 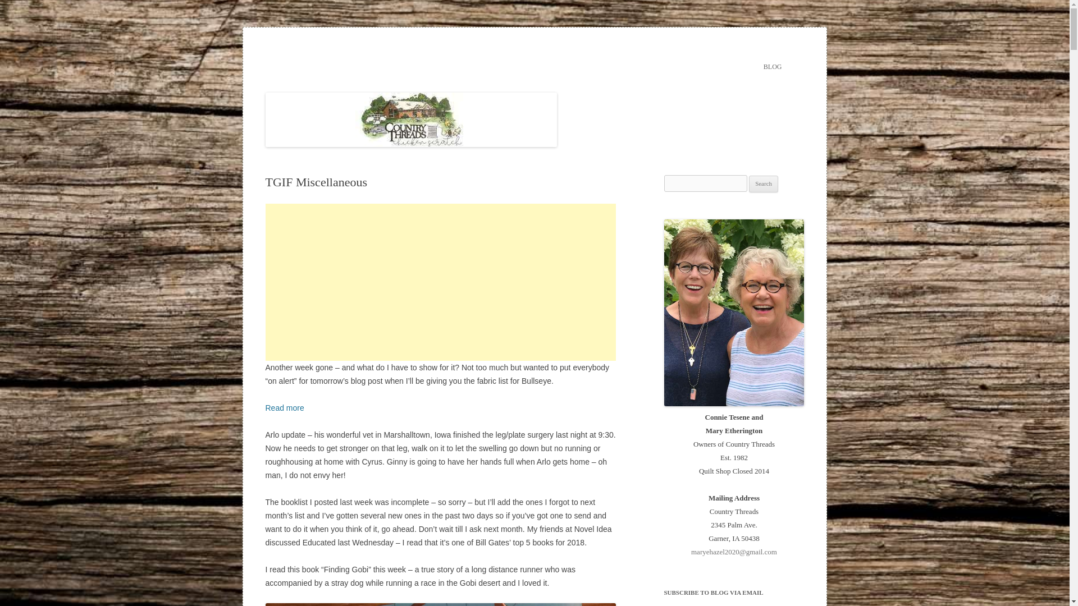 What do you see at coordinates (440, 282) in the screenshot?
I see `Advertisement` at bounding box center [440, 282].